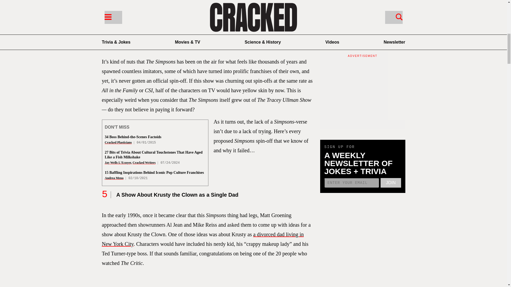 Image resolution: width=511 pixels, height=287 pixels. Describe the element at coordinates (133, 137) in the screenshot. I see `34 Boss Behind-the-Scenes Factoids` at that location.